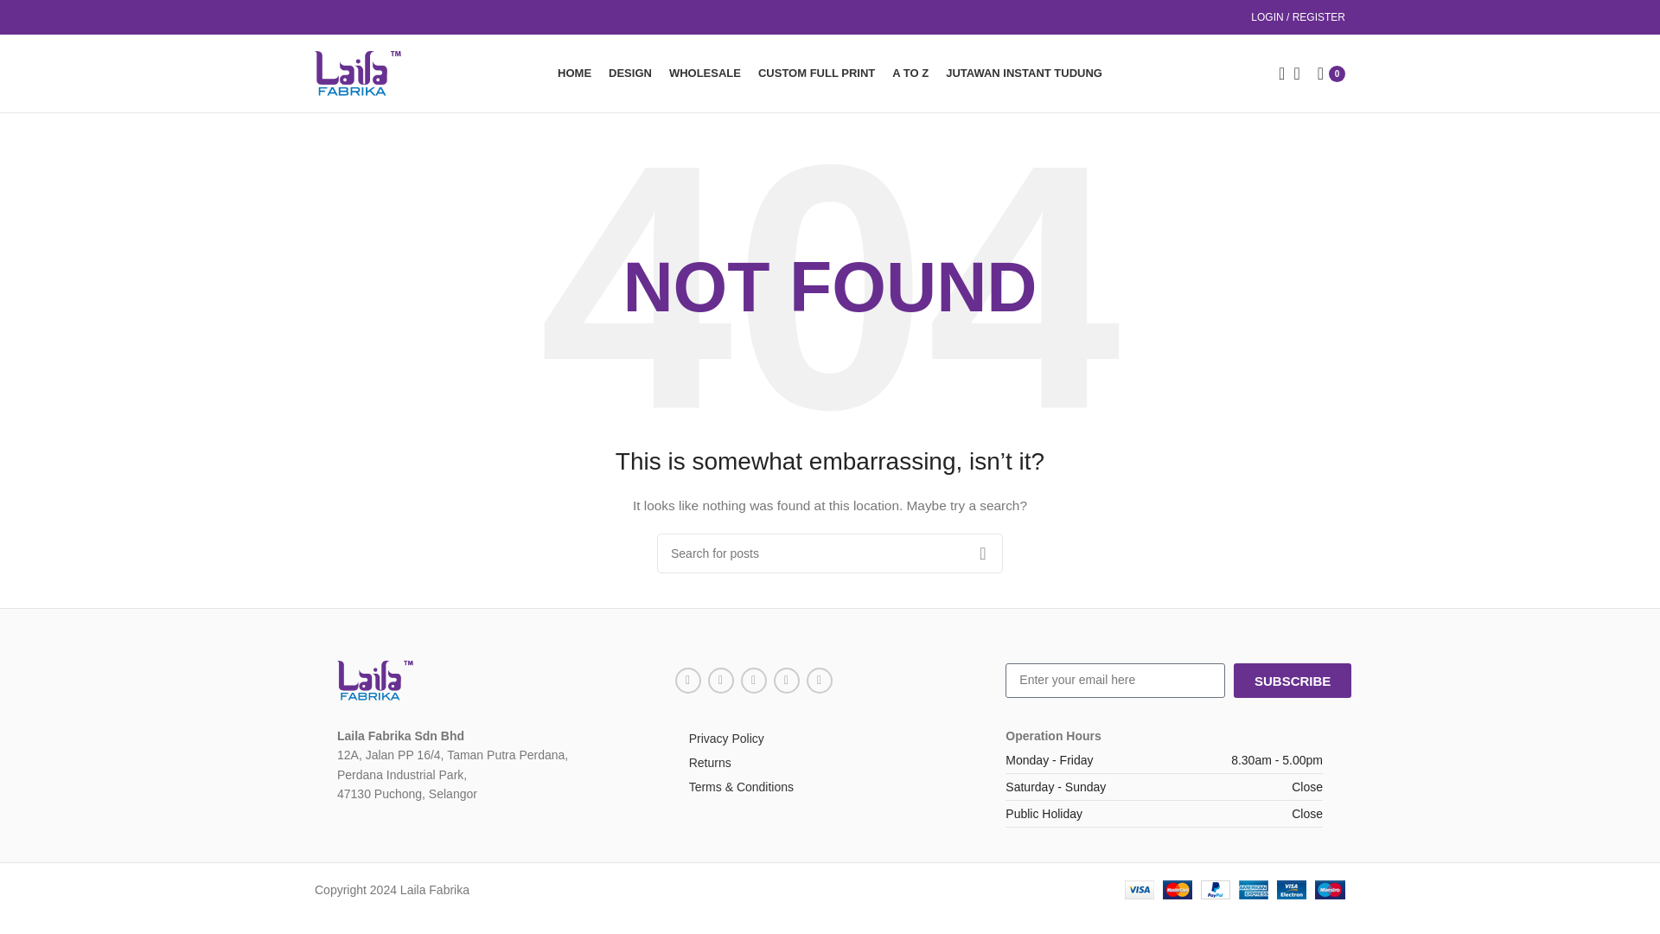 The height and width of the screenshot is (934, 1660). I want to click on My account, so click(1298, 17).